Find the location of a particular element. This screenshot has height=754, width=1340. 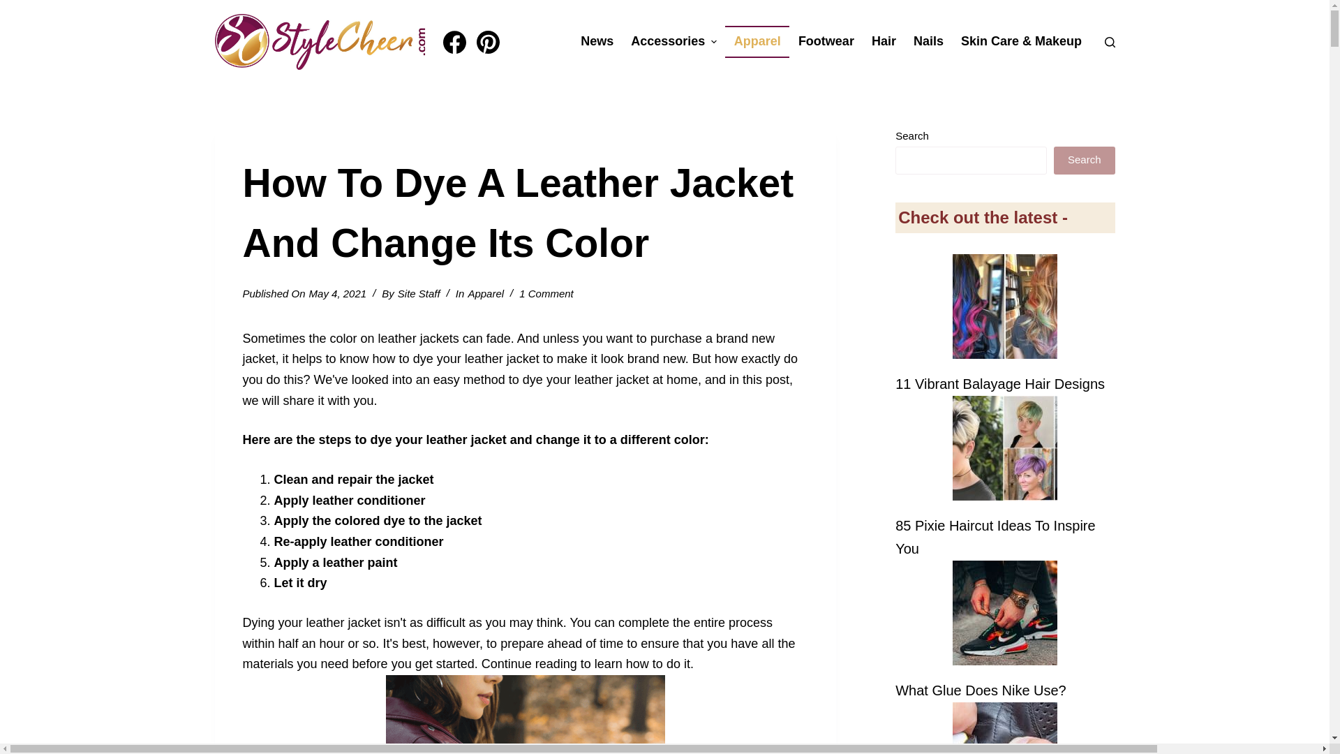

Footwear is located at coordinates (826, 42).